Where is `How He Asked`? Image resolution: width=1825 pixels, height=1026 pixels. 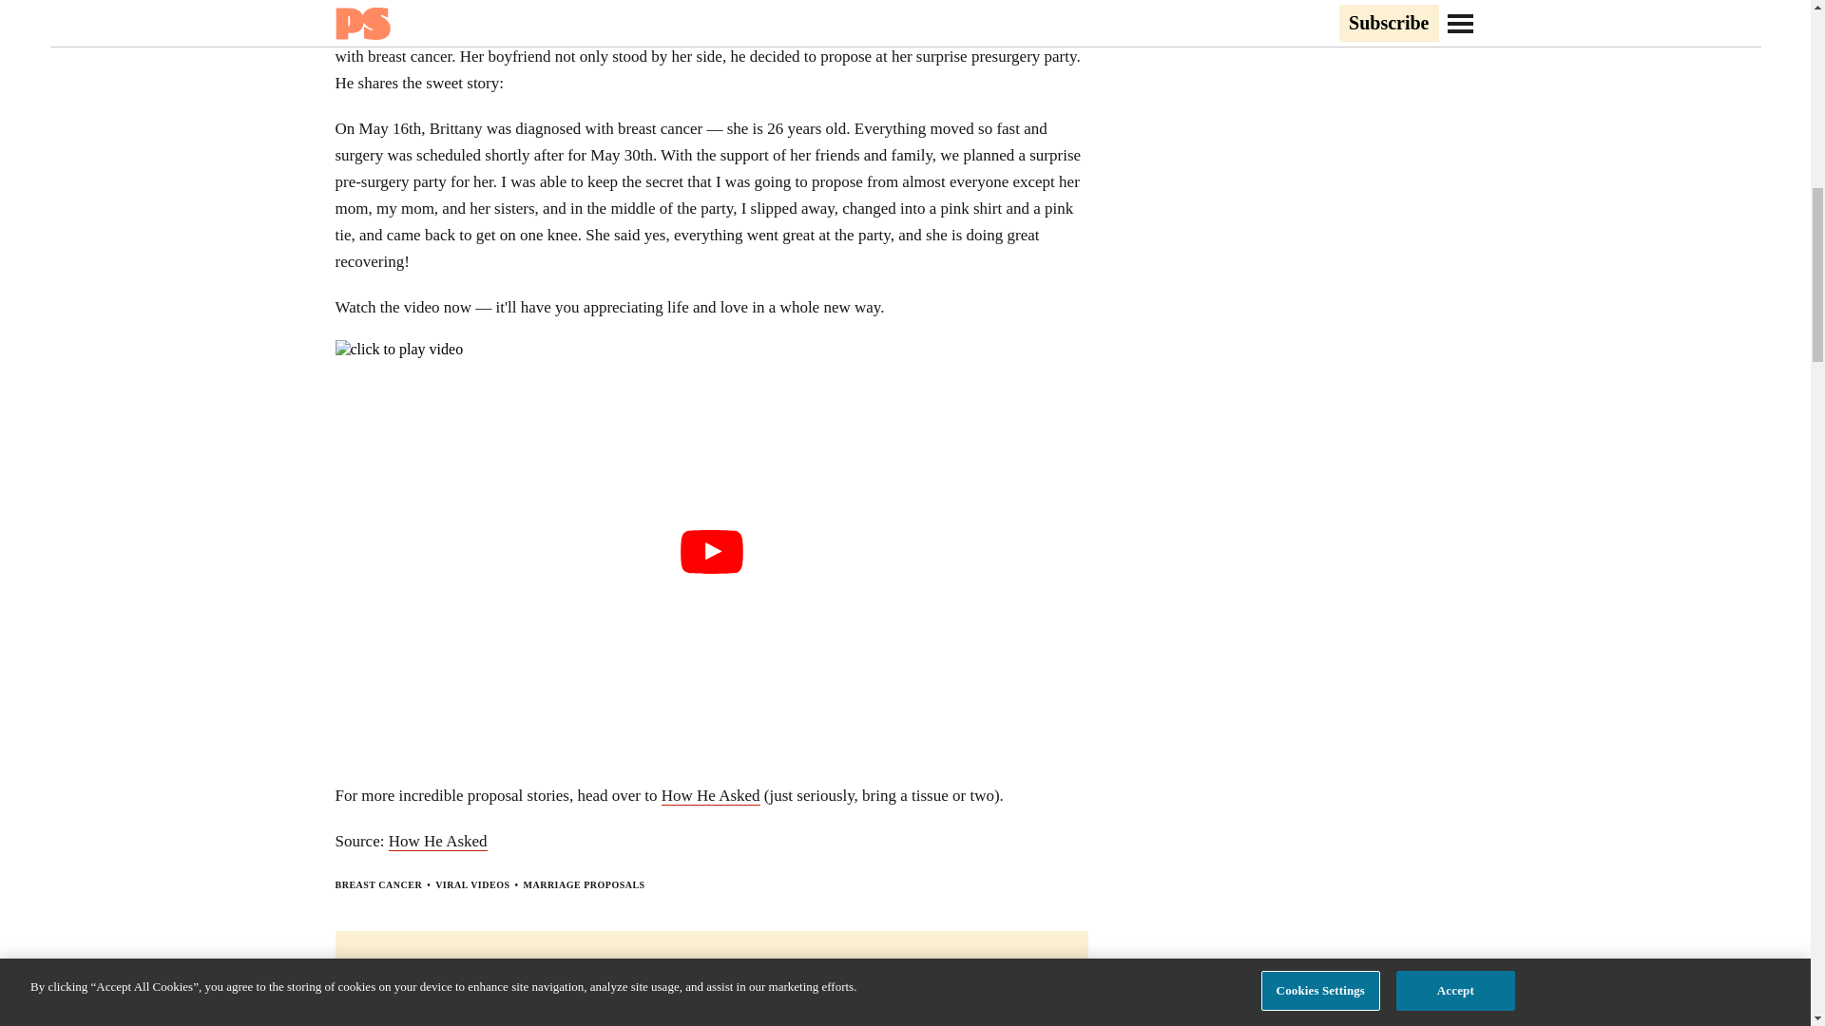 How He Asked is located at coordinates (939, 7).